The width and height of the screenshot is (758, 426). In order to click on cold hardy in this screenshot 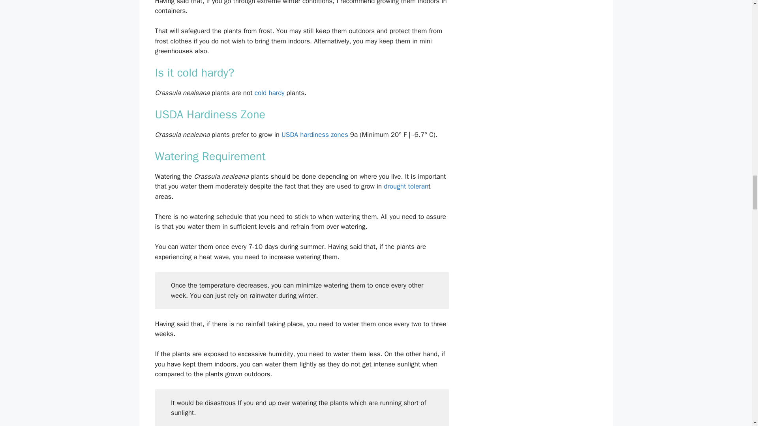, I will do `click(270, 93)`.